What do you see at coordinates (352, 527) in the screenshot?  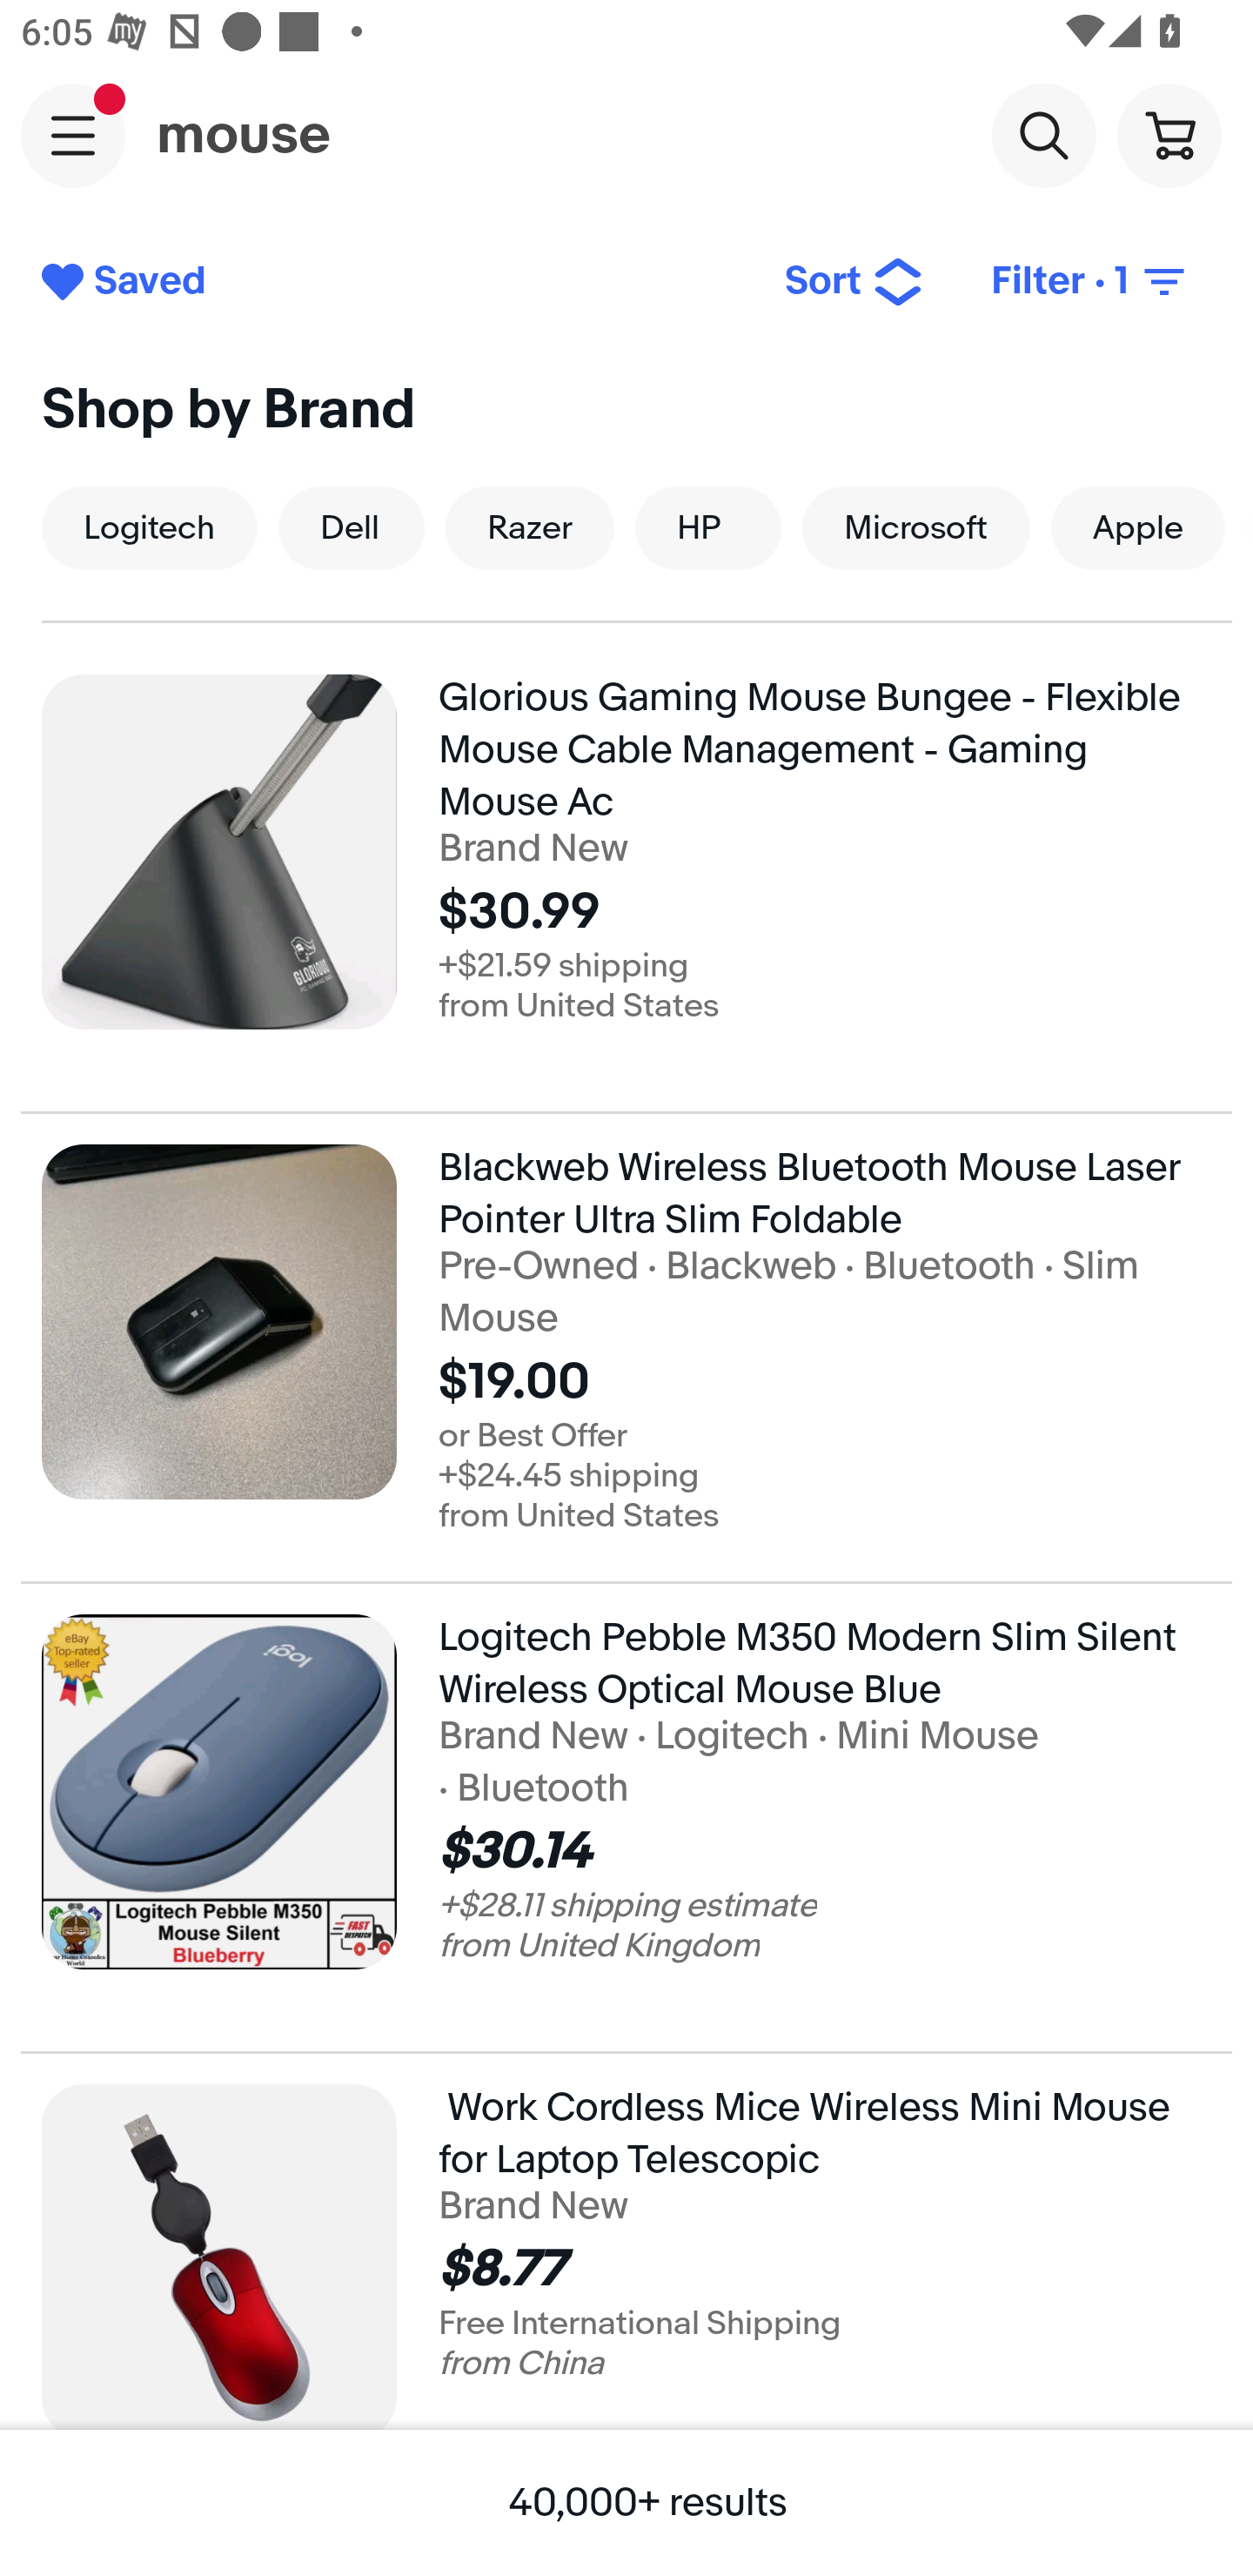 I see `Dell Dell, Brand` at bounding box center [352, 527].